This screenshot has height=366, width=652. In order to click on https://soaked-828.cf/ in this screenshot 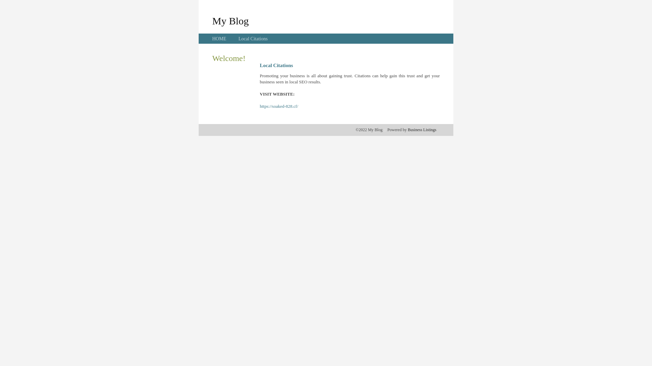, I will do `click(279, 106)`.